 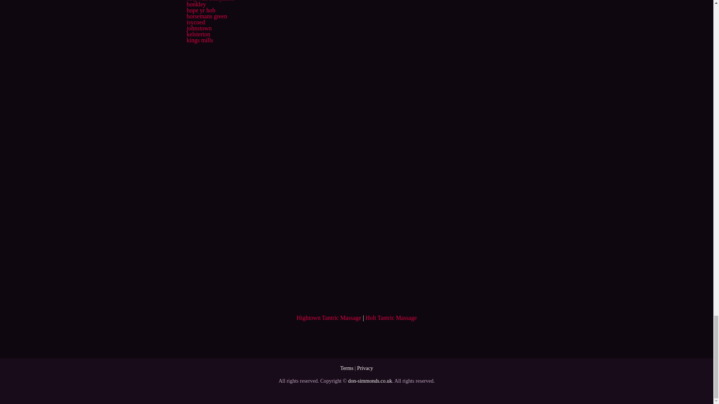 I want to click on honkley, so click(x=196, y=4).